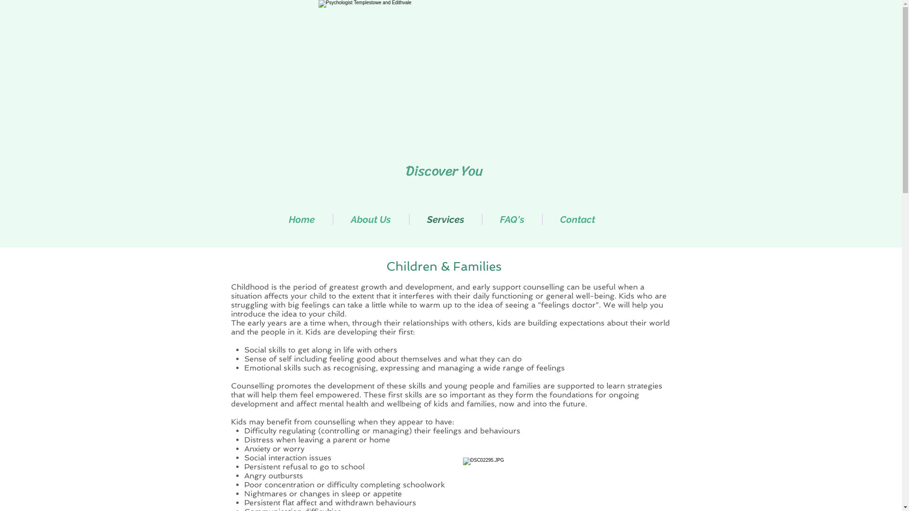  I want to click on FAQ's, so click(511, 220).